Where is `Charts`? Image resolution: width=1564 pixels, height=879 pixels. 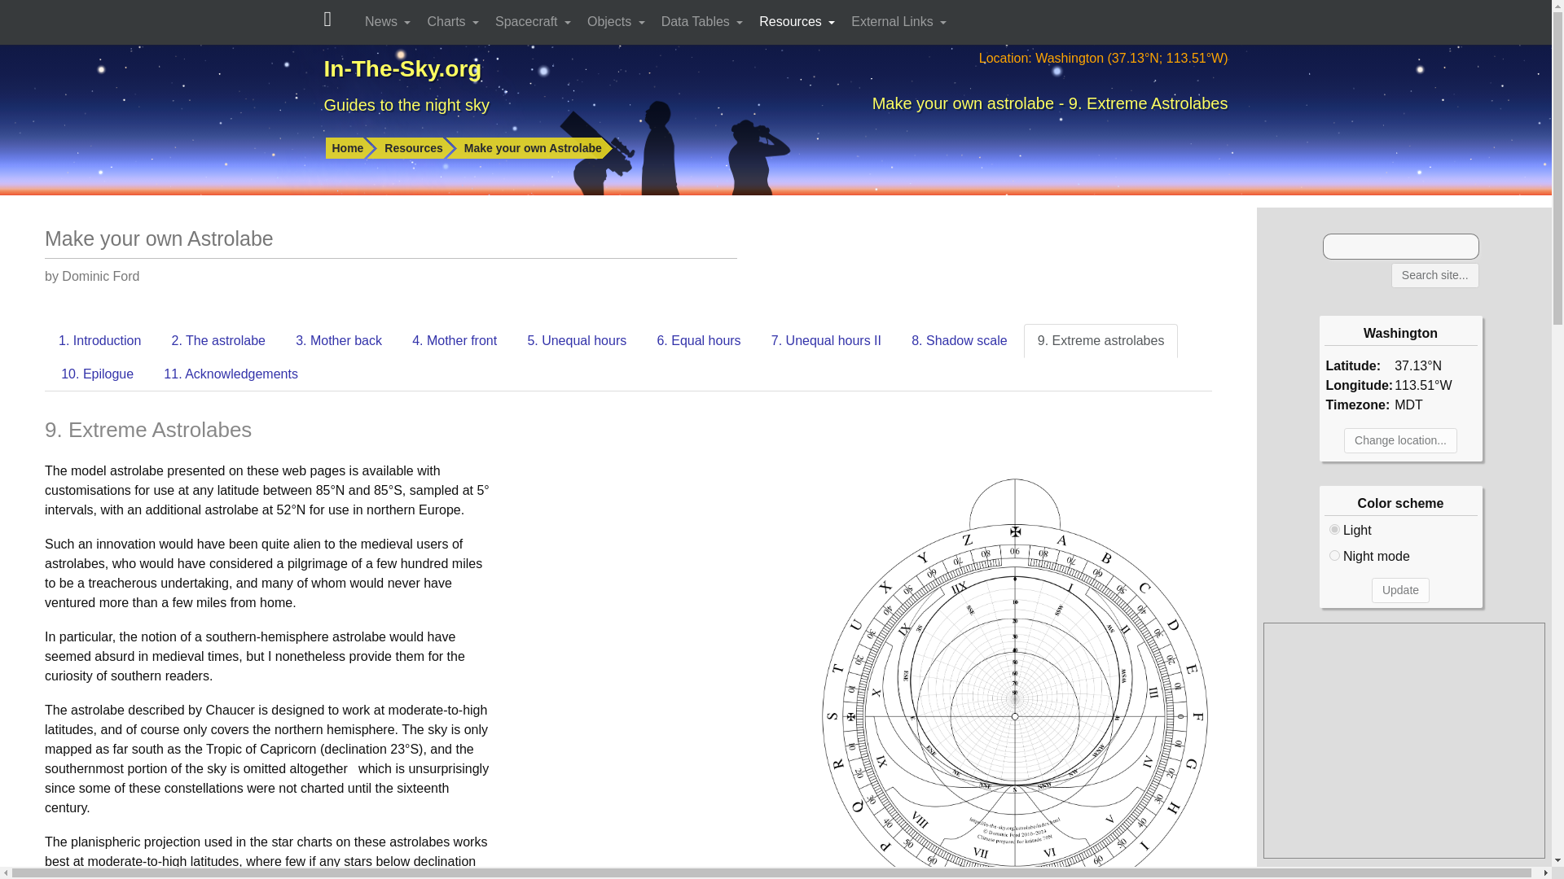 Charts is located at coordinates (455, 21).